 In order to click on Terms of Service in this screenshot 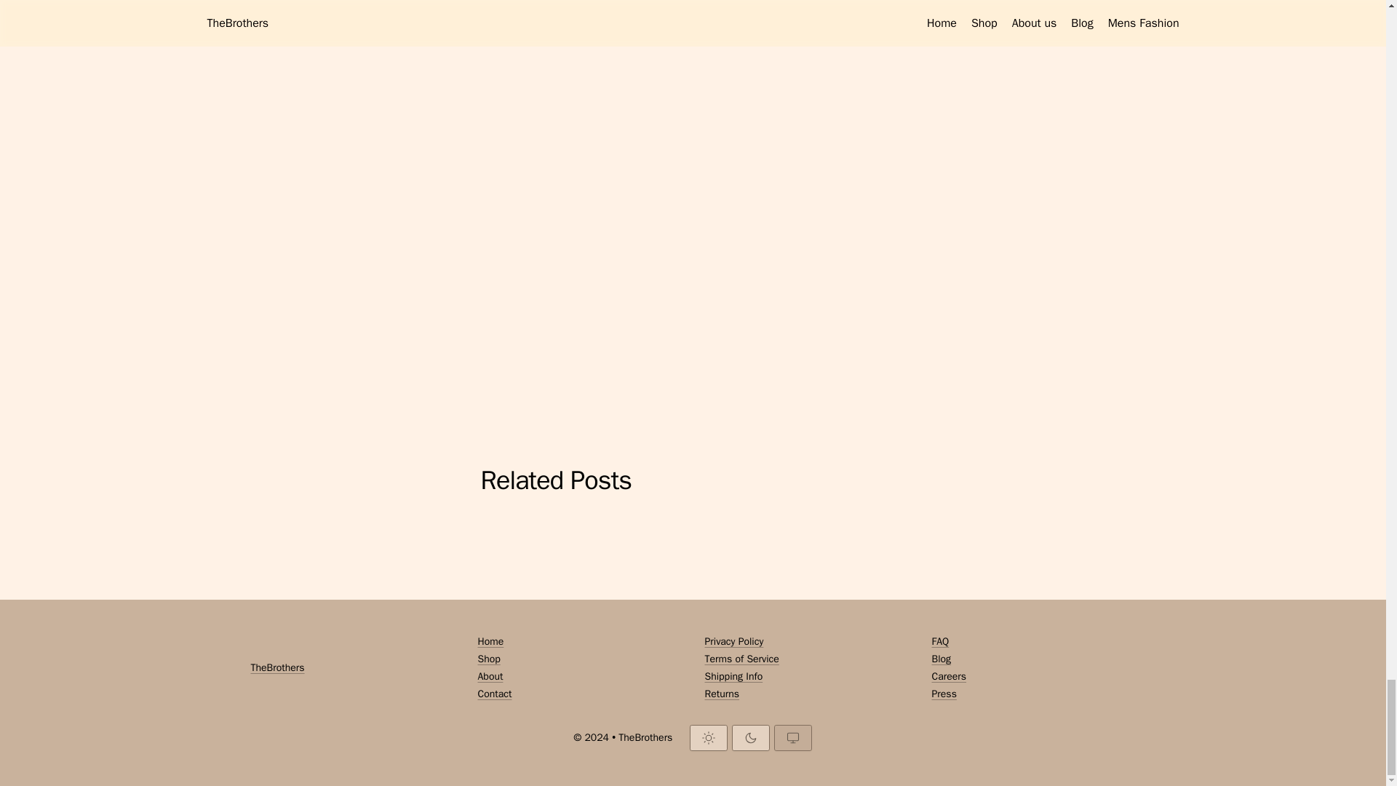, I will do `click(806, 659)`.